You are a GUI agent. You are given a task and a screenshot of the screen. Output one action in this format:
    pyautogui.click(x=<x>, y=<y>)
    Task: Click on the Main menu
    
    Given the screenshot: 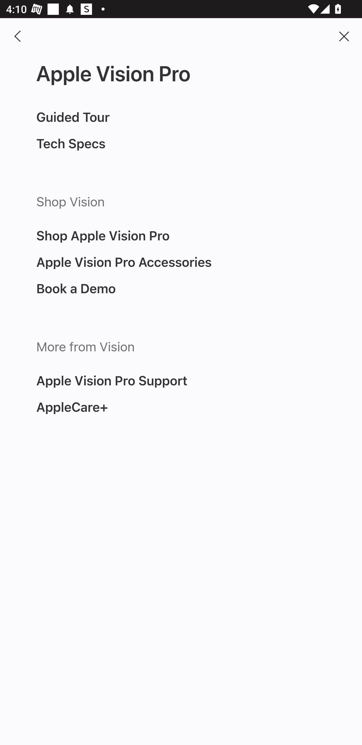 What is the action you would take?
    pyautogui.click(x=18, y=36)
    